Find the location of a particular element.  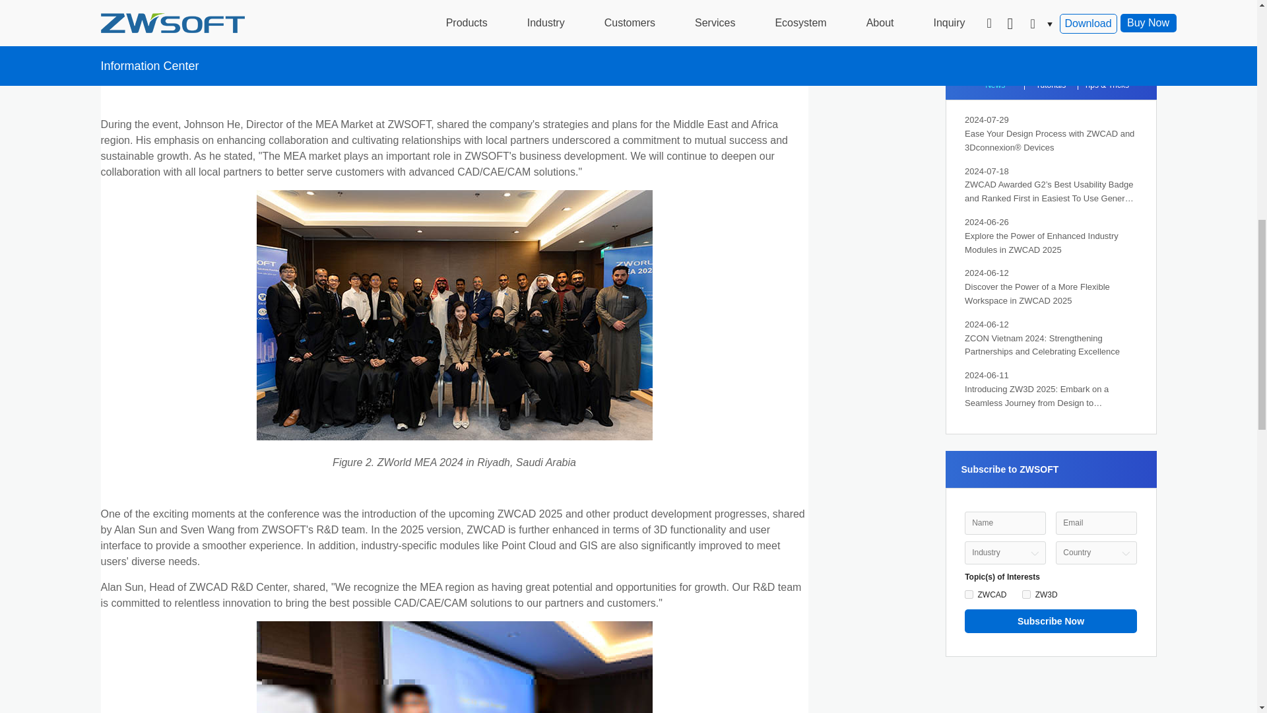

ZWCAD is located at coordinates (969, 594).